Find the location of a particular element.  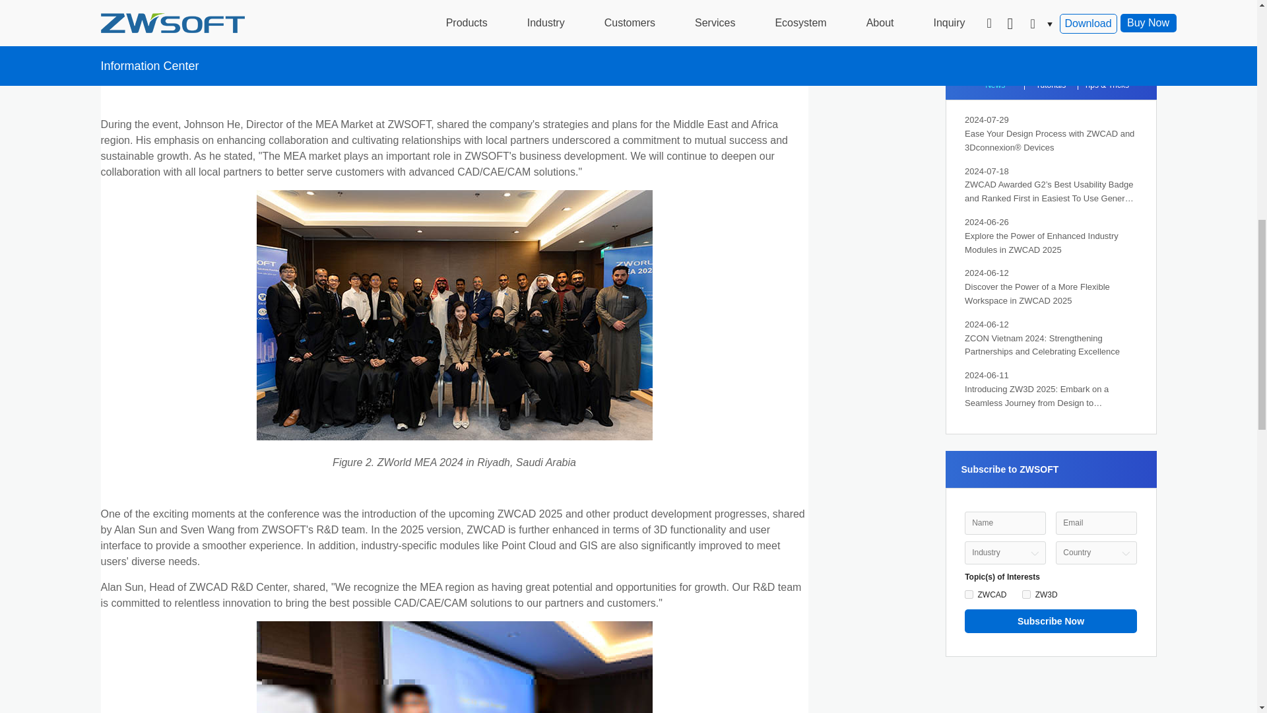

ZWCAD is located at coordinates (969, 594).